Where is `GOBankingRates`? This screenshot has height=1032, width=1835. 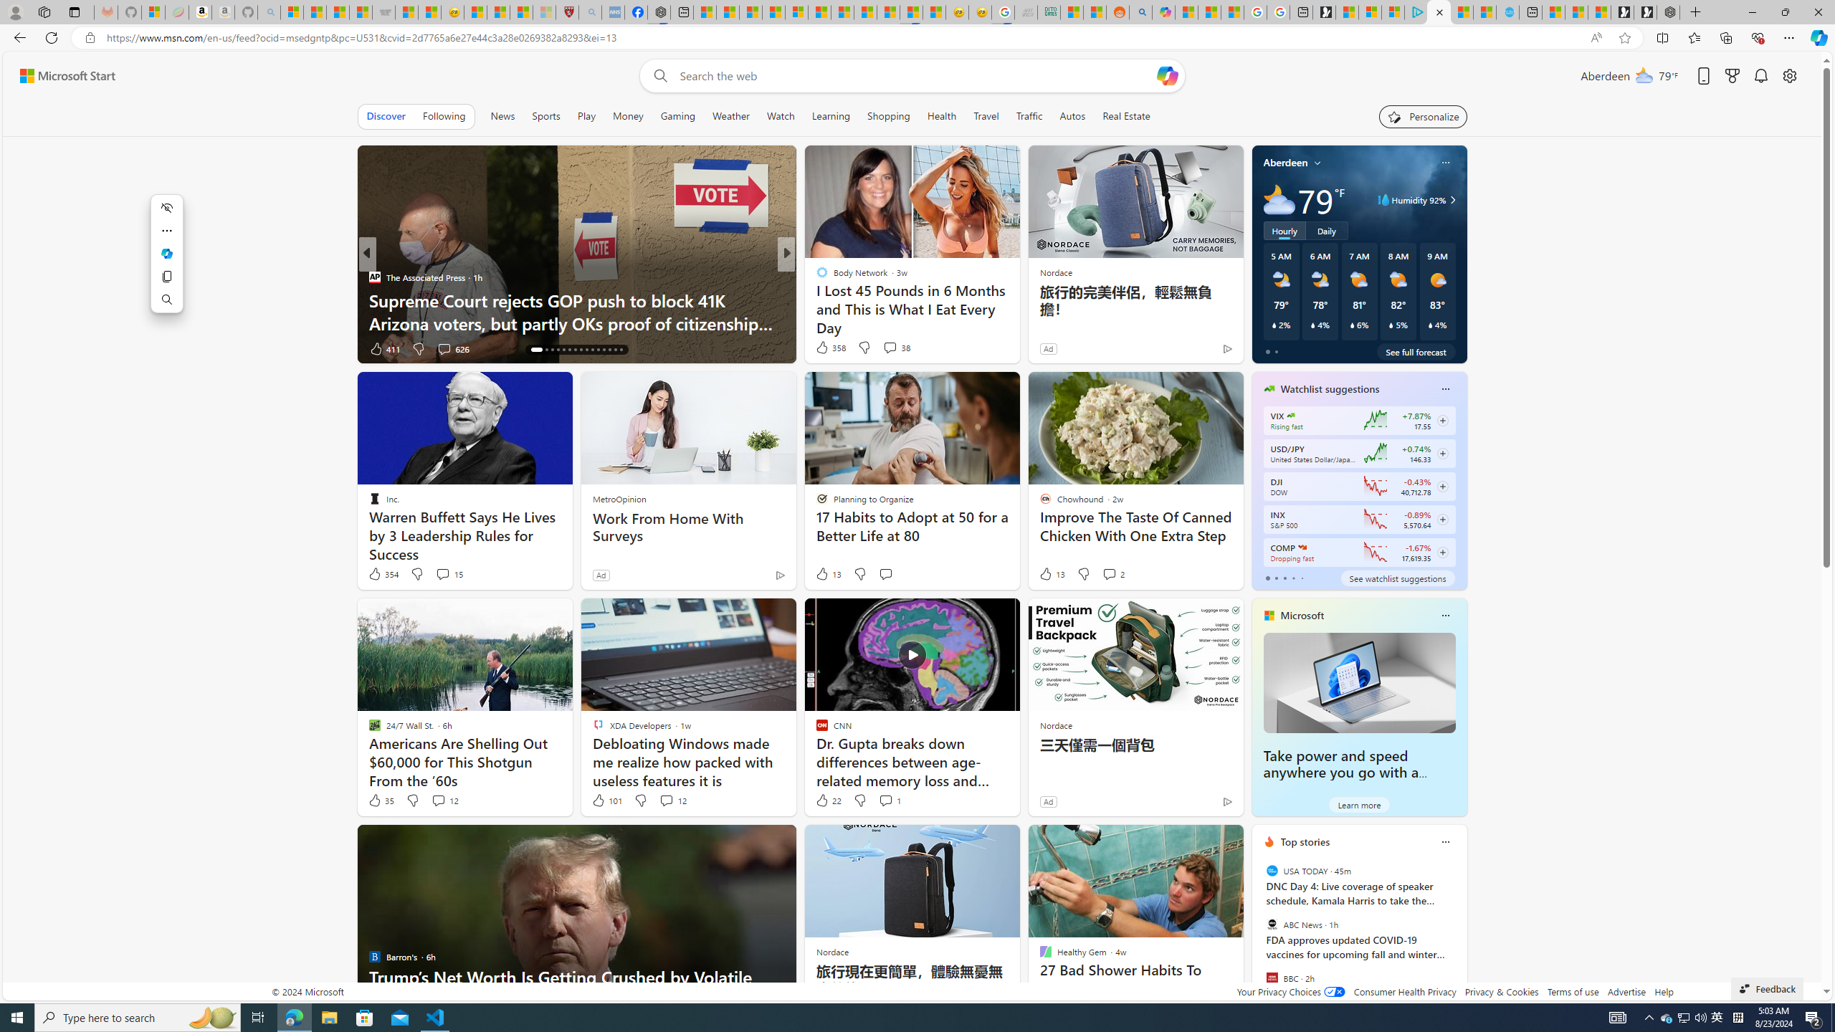 GOBankingRates is located at coordinates (815, 277).